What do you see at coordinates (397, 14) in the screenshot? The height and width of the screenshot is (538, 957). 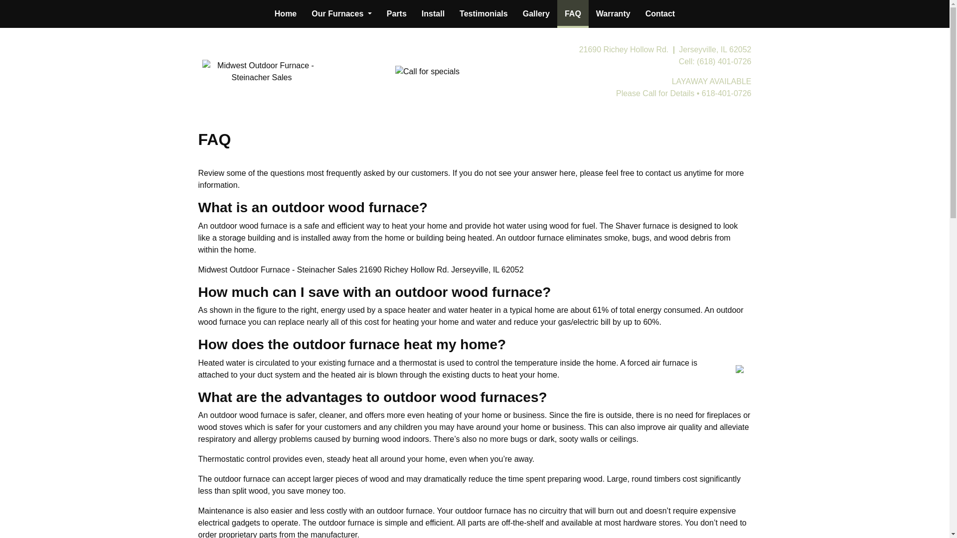 I see `Parts` at bounding box center [397, 14].